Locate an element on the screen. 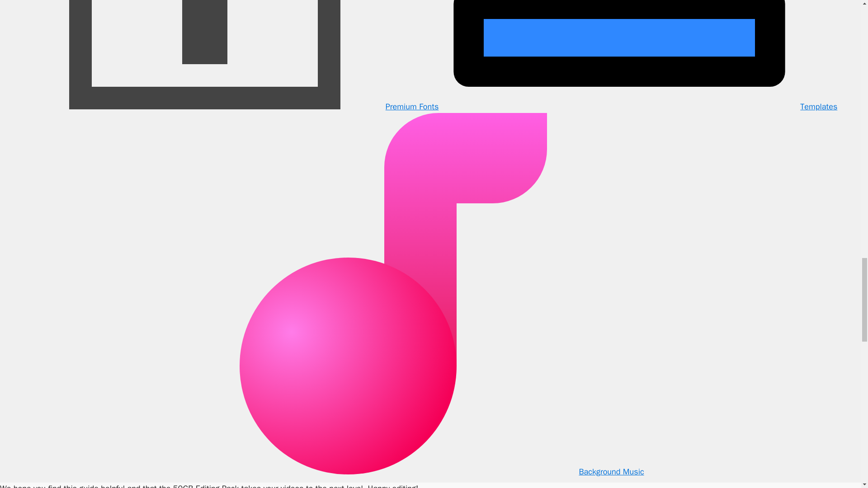  Background Music is located at coordinates (430, 472).